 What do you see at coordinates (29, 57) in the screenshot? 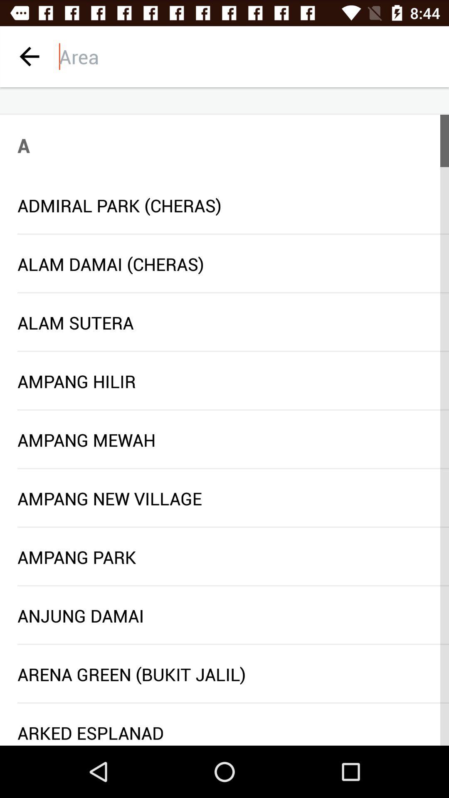
I see `back` at bounding box center [29, 57].